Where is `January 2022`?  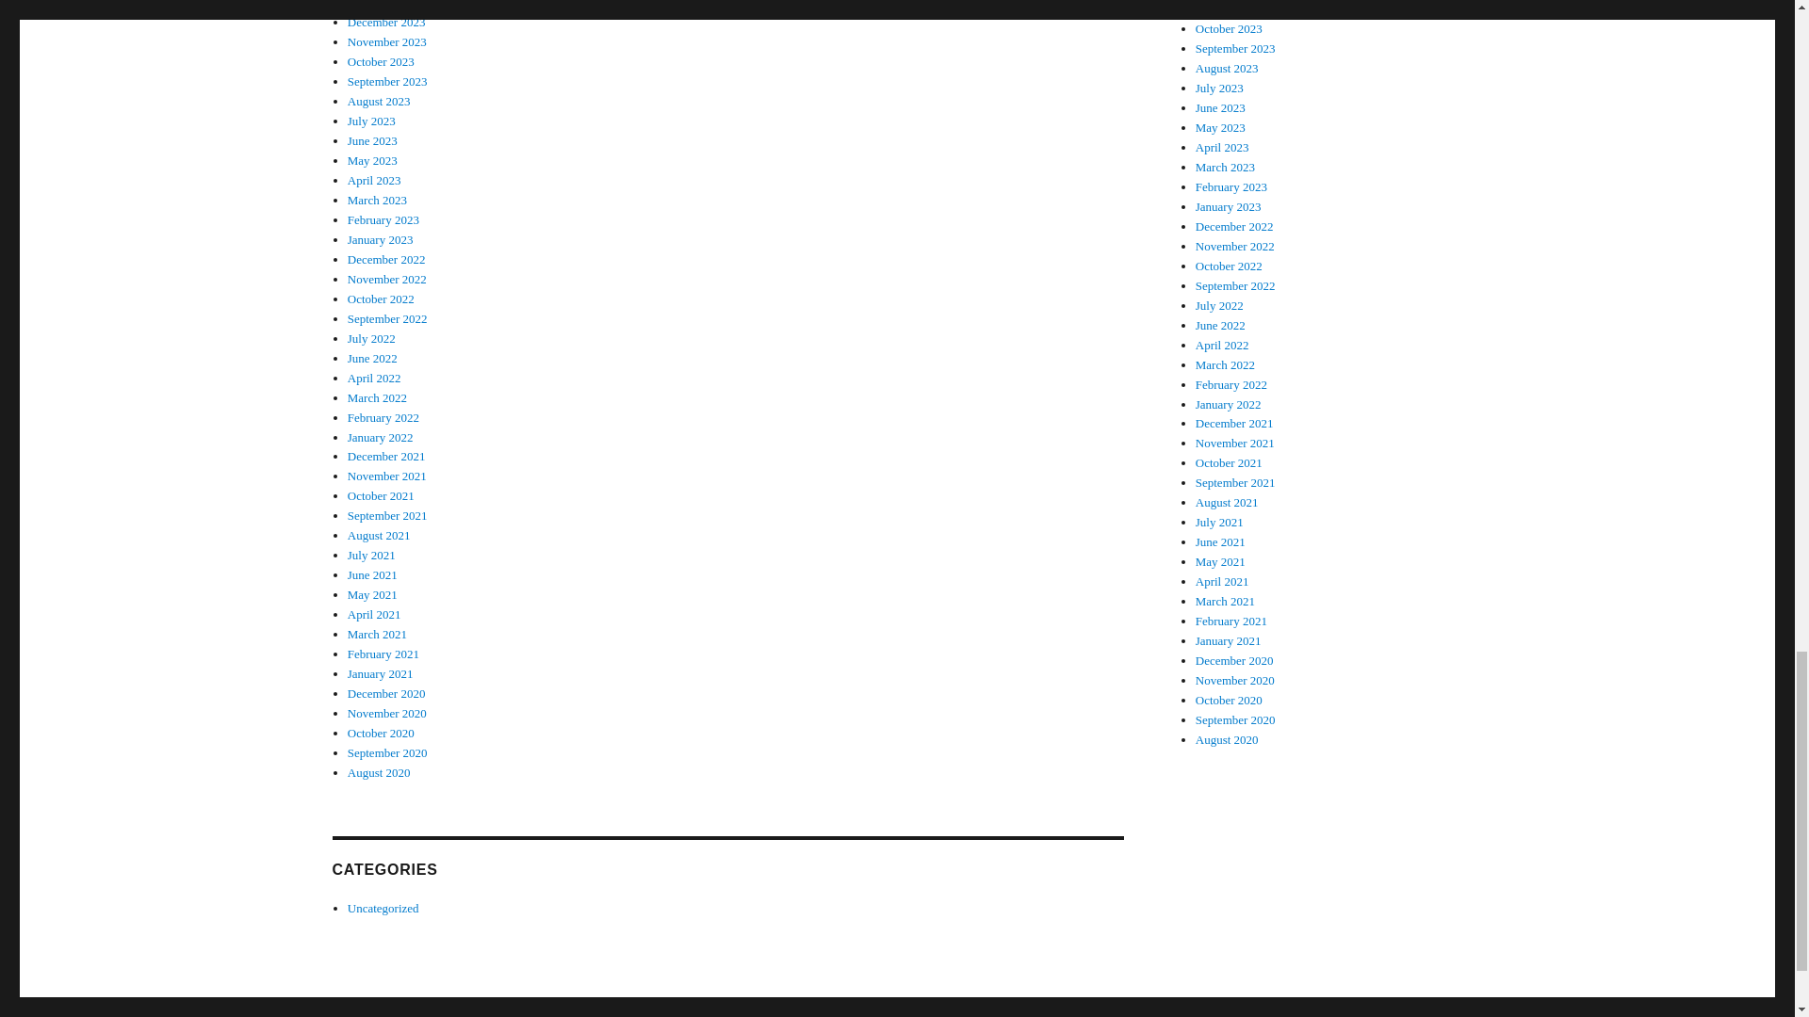
January 2022 is located at coordinates (381, 435).